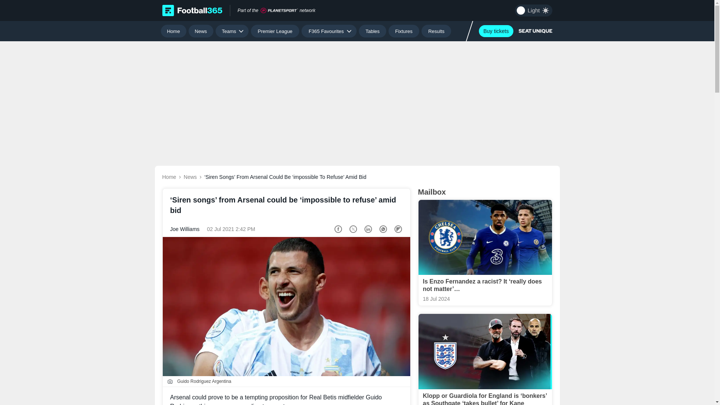 The image size is (720, 405). Describe the element at coordinates (232, 31) in the screenshot. I see `Teams` at that location.